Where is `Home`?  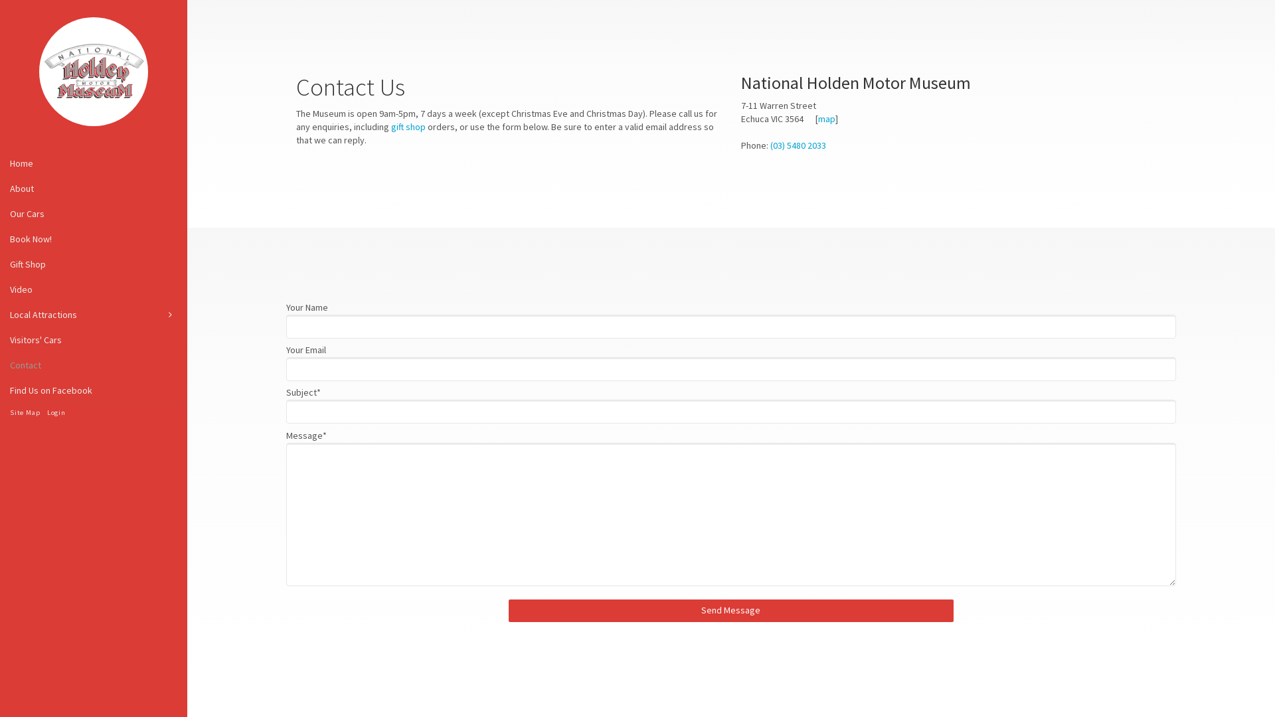 Home is located at coordinates (94, 163).